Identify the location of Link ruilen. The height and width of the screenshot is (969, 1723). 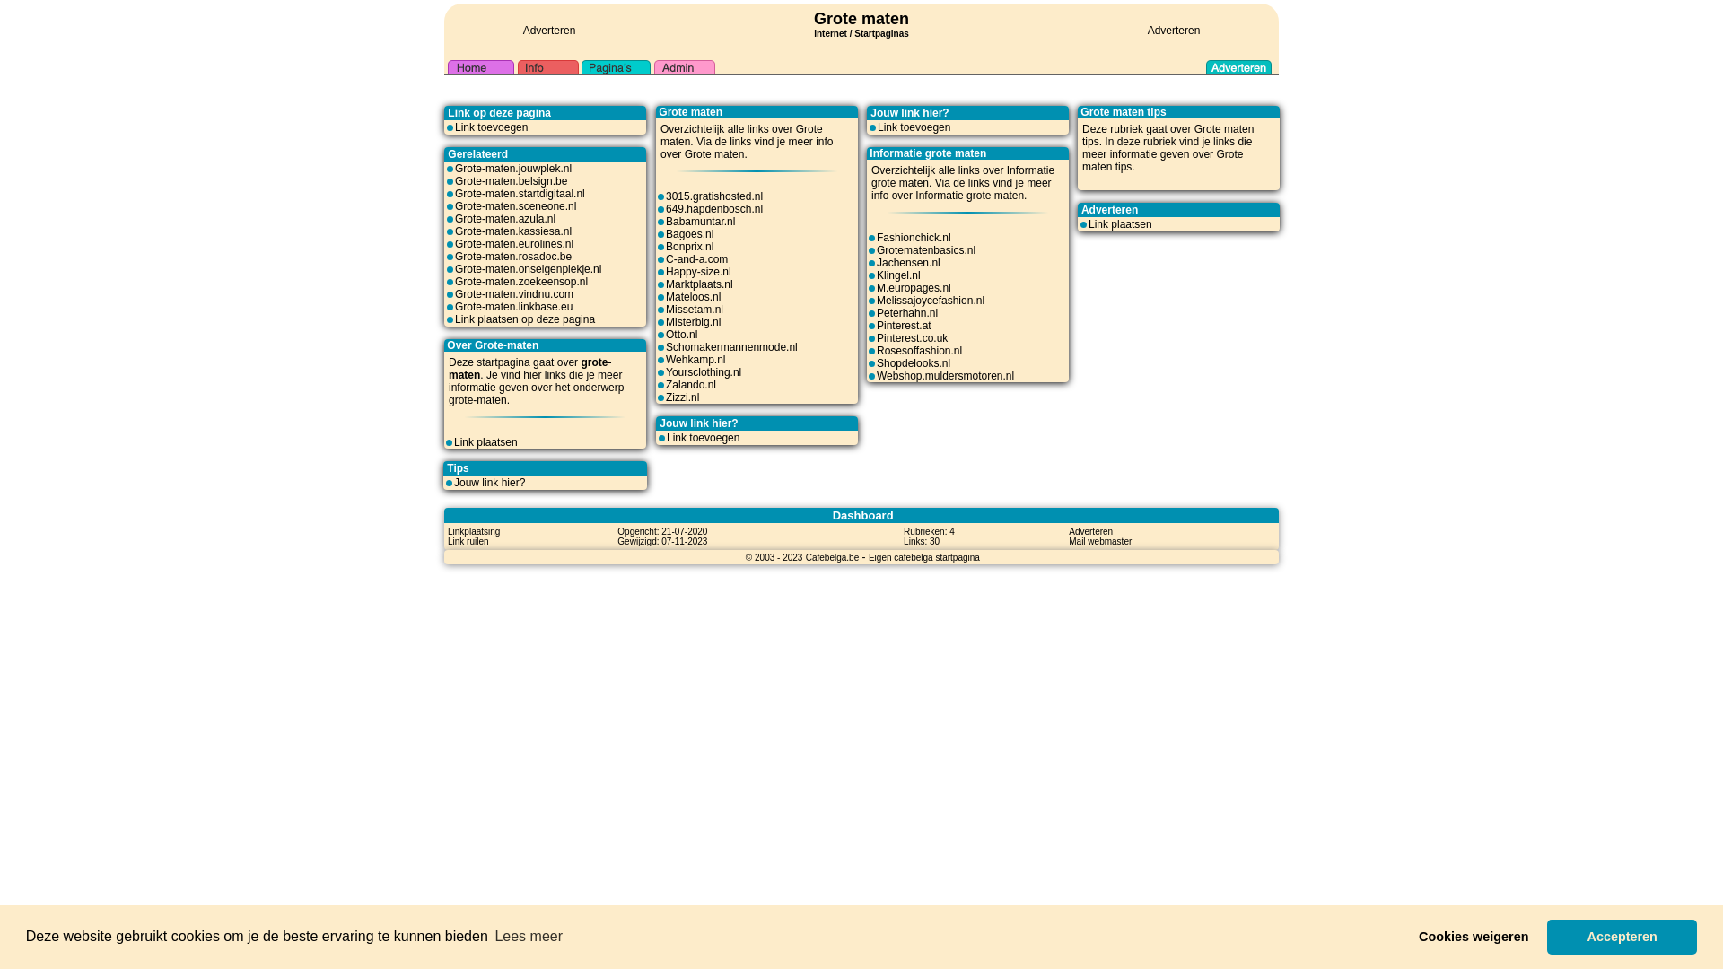
(468, 541).